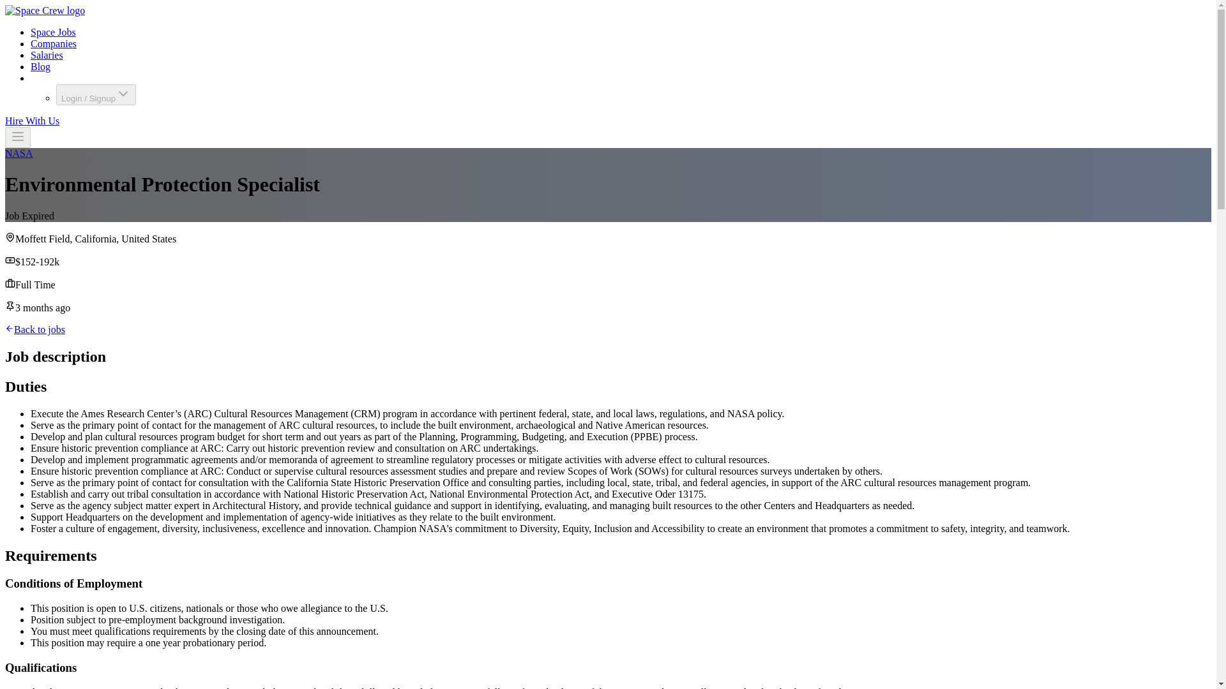 The height and width of the screenshot is (689, 1226). What do you see at coordinates (54, 43) in the screenshot?
I see `Companies` at bounding box center [54, 43].